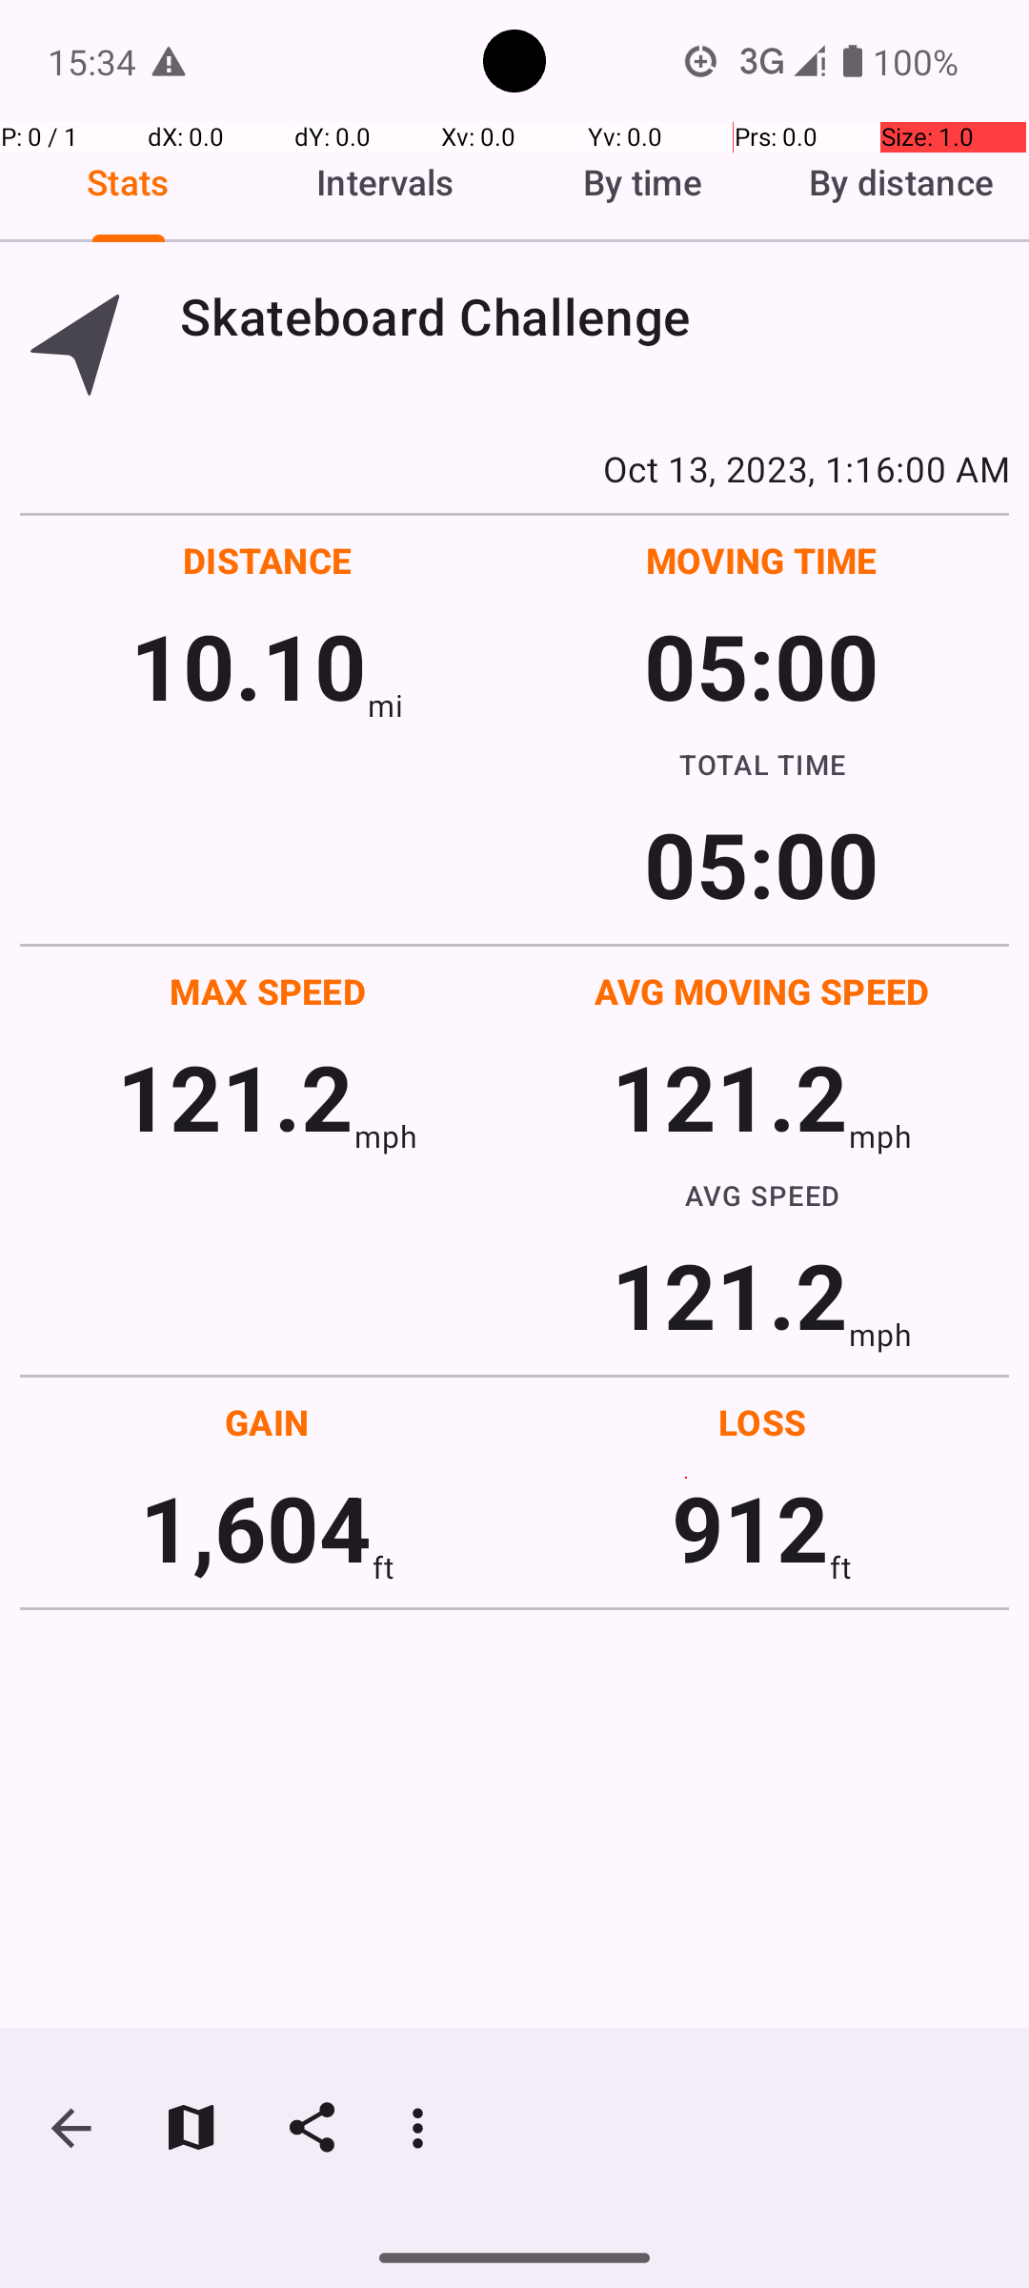 The image size is (1029, 2288). What do you see at coordinates (762, 665) in the screenshot?
I see `05:00` at bounding box center [762, 665].